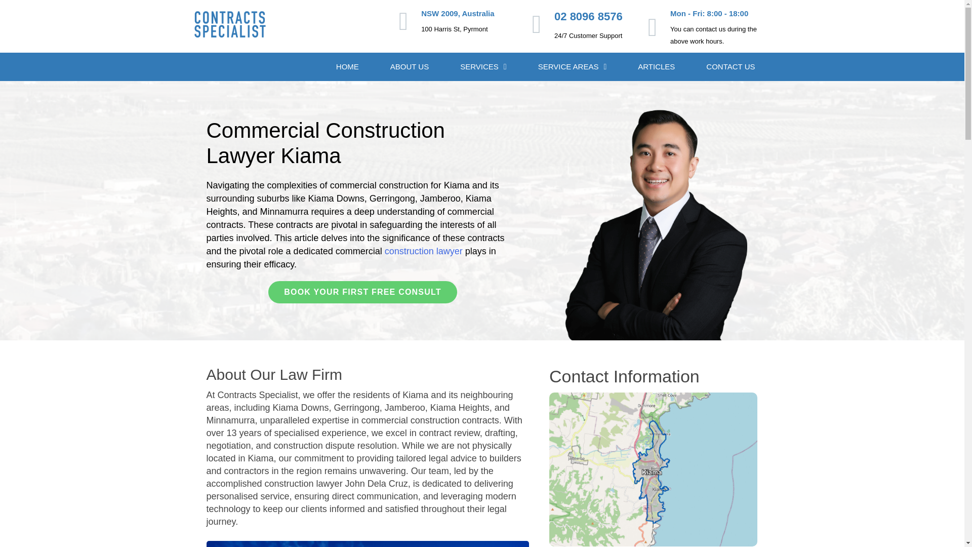 Image resolution: width=972 pixels, height=547 pixels. What do you see at coordinates (588, 16) in the screenshot?
I see `02 8096 8576` at bounding box center [588, 16].